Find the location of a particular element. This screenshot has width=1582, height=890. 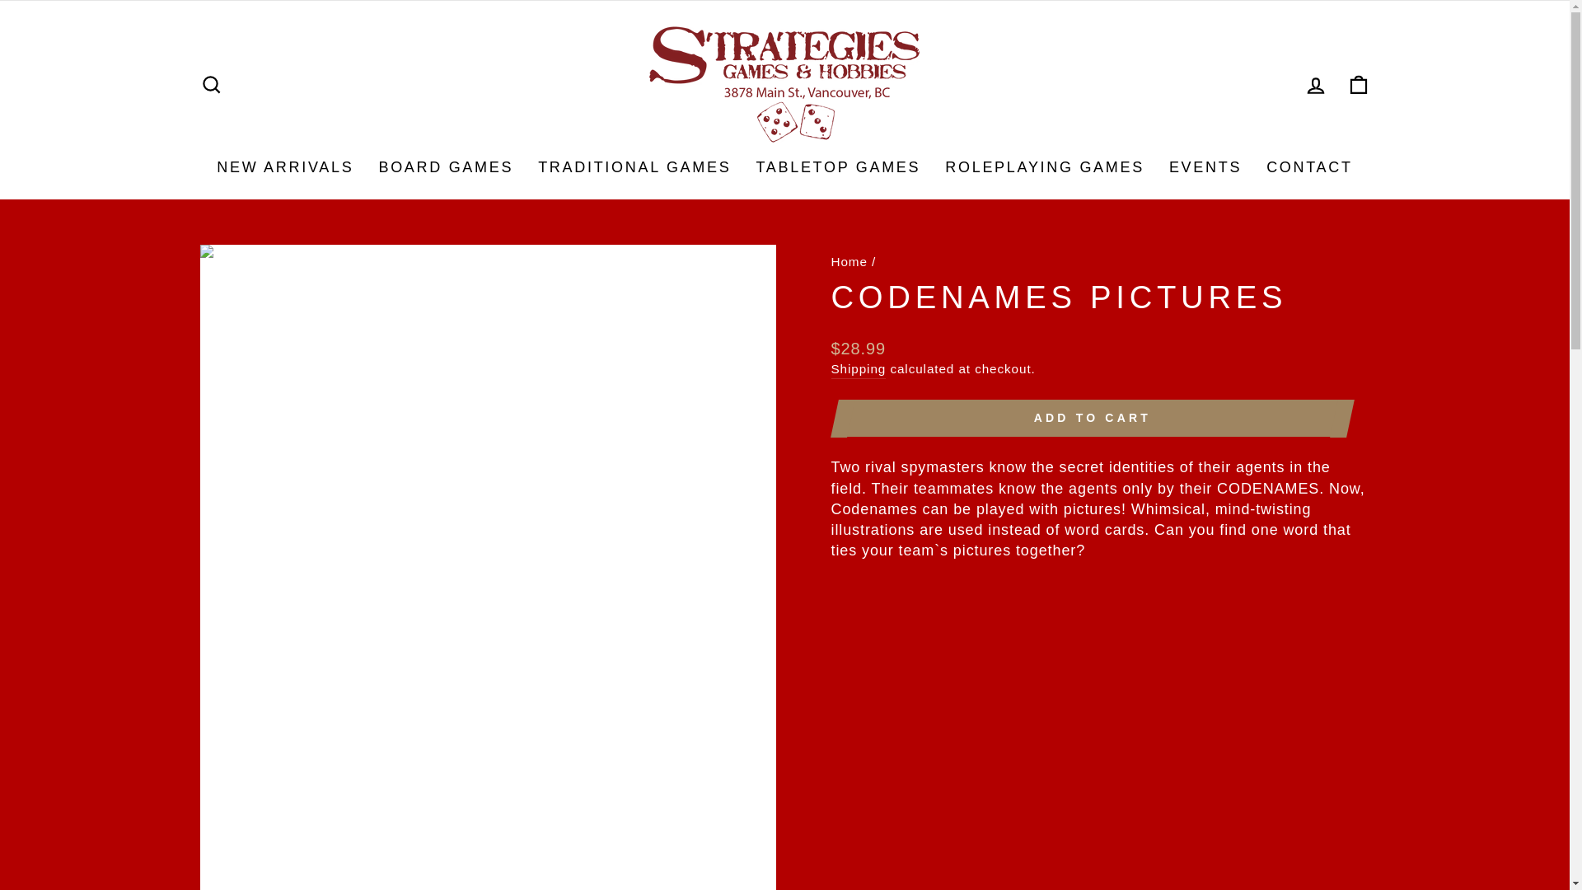

BOARD GAMES is located at coordinates (445, 167).